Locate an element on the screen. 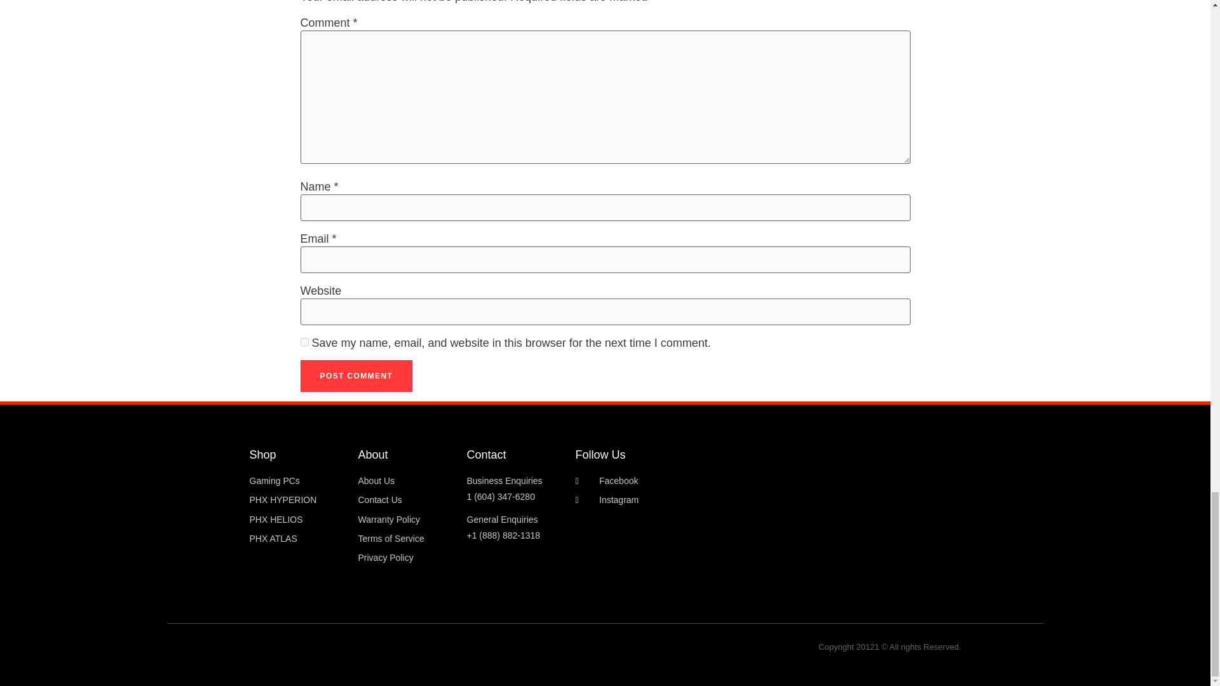 The image size is (1220, 686). Terms of Service is located at coordinates (406, 539).